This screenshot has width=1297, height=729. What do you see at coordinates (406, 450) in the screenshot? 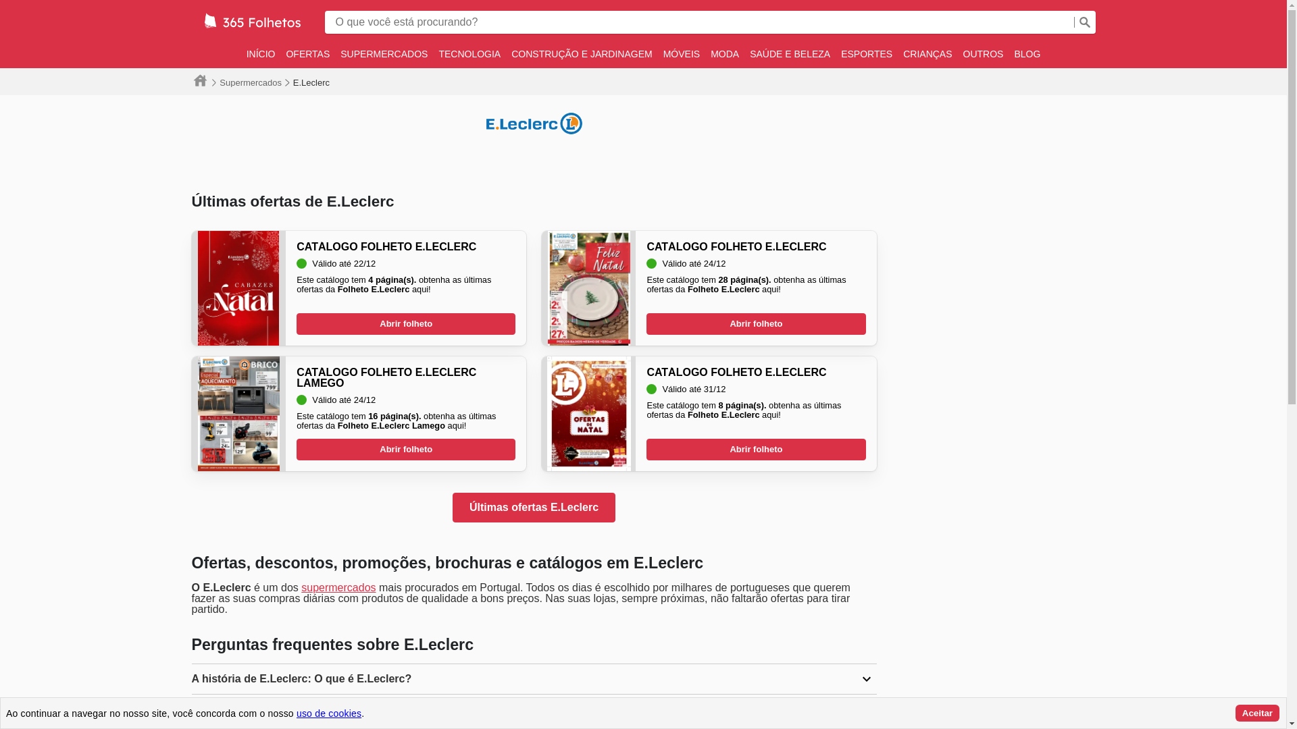
I see `Abrir folheto` at bounding box center [406, 450].